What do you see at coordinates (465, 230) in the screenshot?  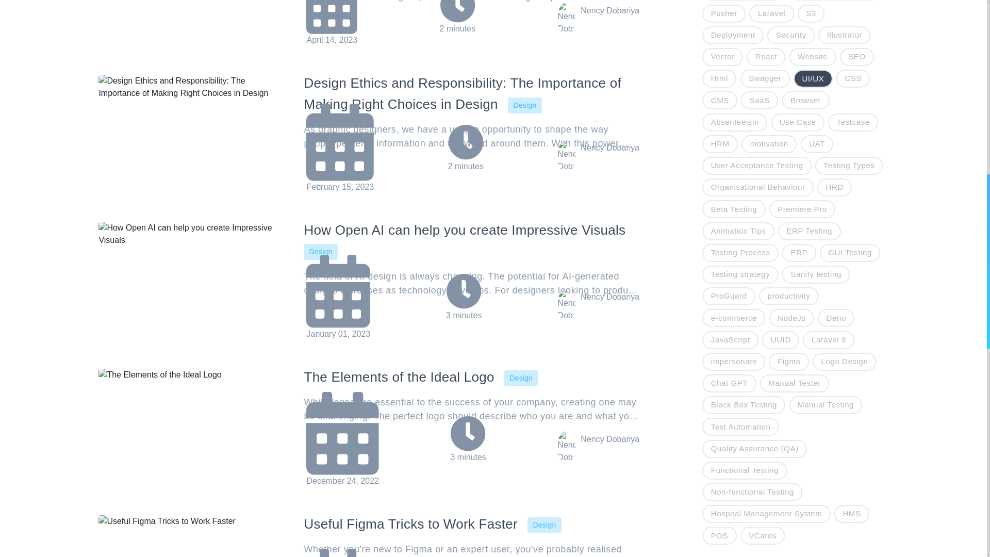 I see `How Open AI can help you create Impressive Visuals` at bounding box center [465, 230].